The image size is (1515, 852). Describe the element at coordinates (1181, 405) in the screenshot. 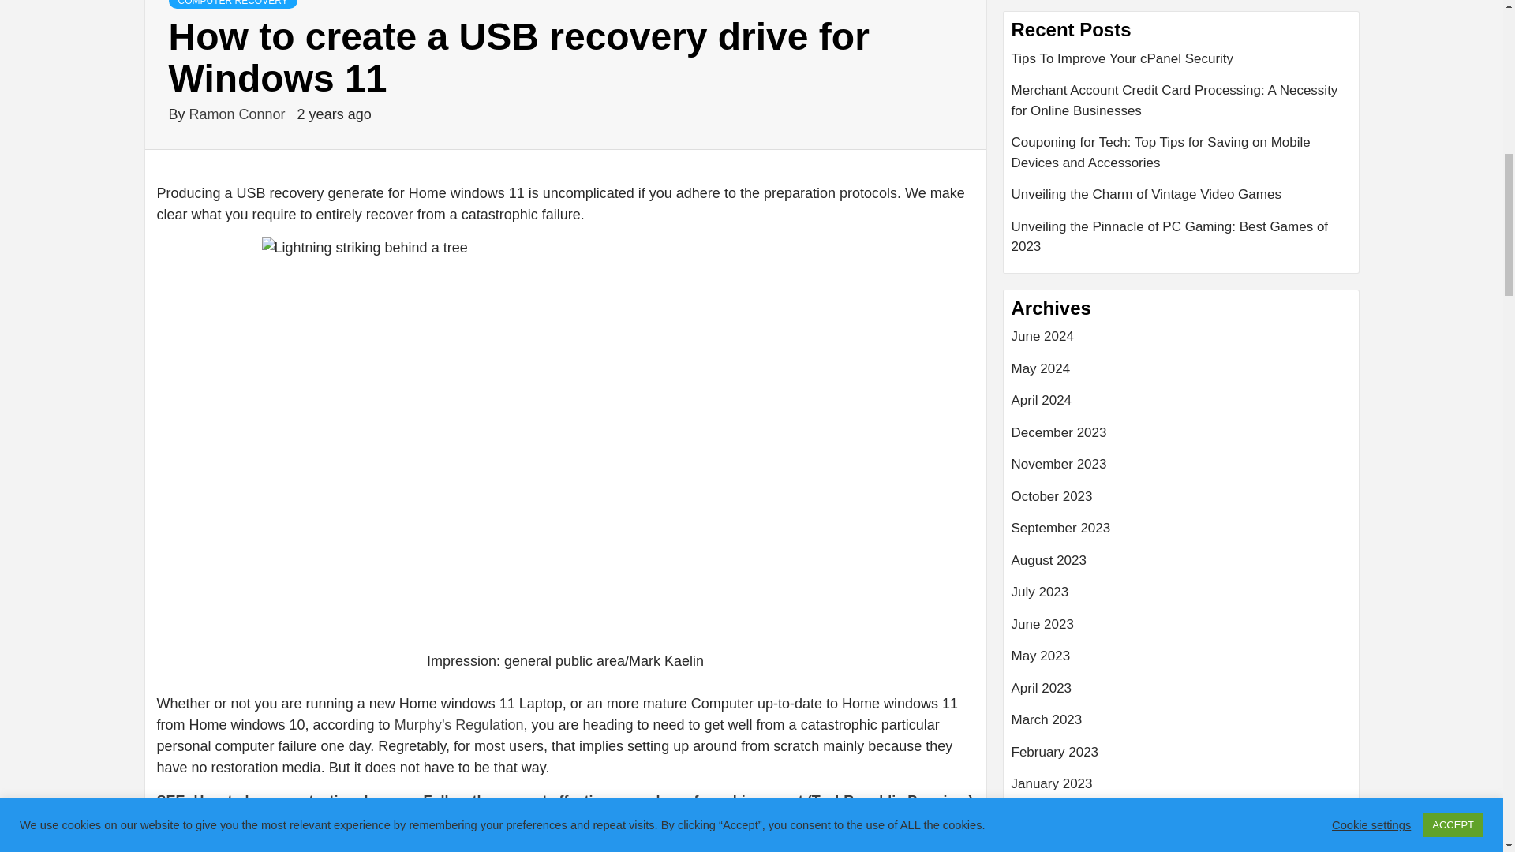

I see `April 2024` at that location.